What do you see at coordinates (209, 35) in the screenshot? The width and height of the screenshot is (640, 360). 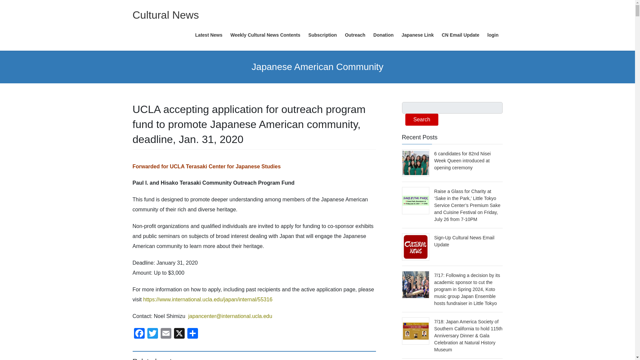 I see `Latest News` at bounding box center [209, 35].